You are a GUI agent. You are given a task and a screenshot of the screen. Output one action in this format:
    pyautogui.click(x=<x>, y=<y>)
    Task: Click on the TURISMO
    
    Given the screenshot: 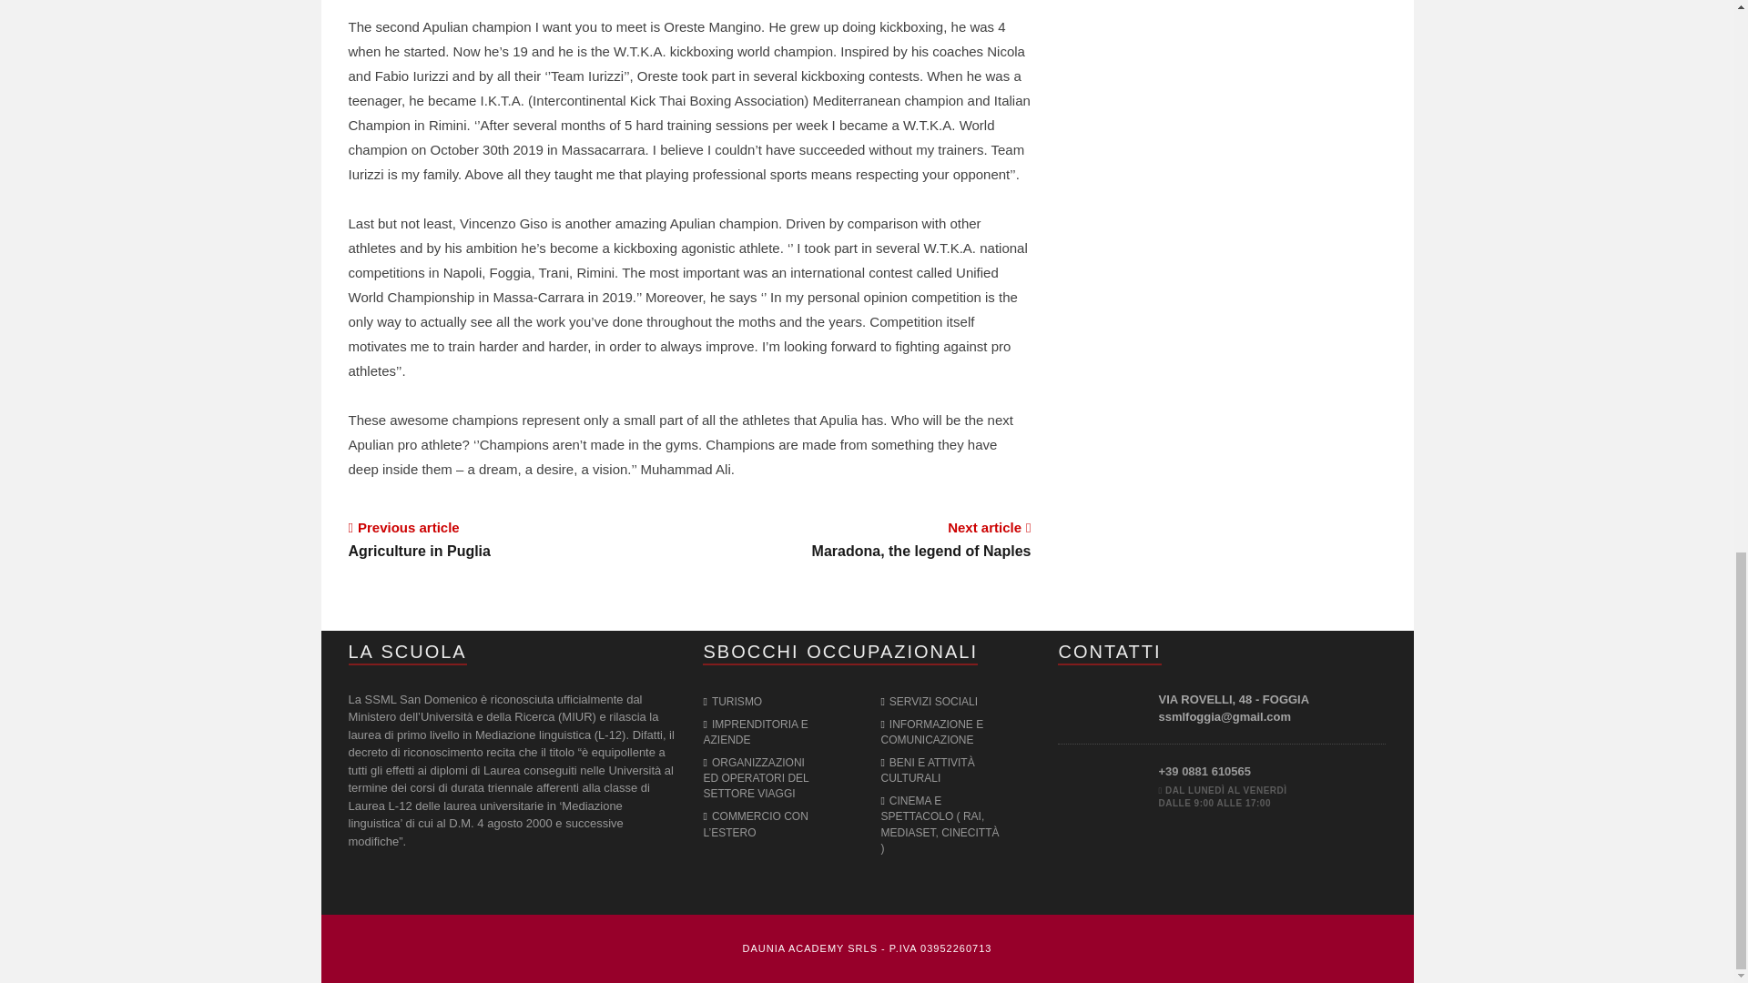 What is the action you would take?
    pyautogui.click(x=518, y=538)
    